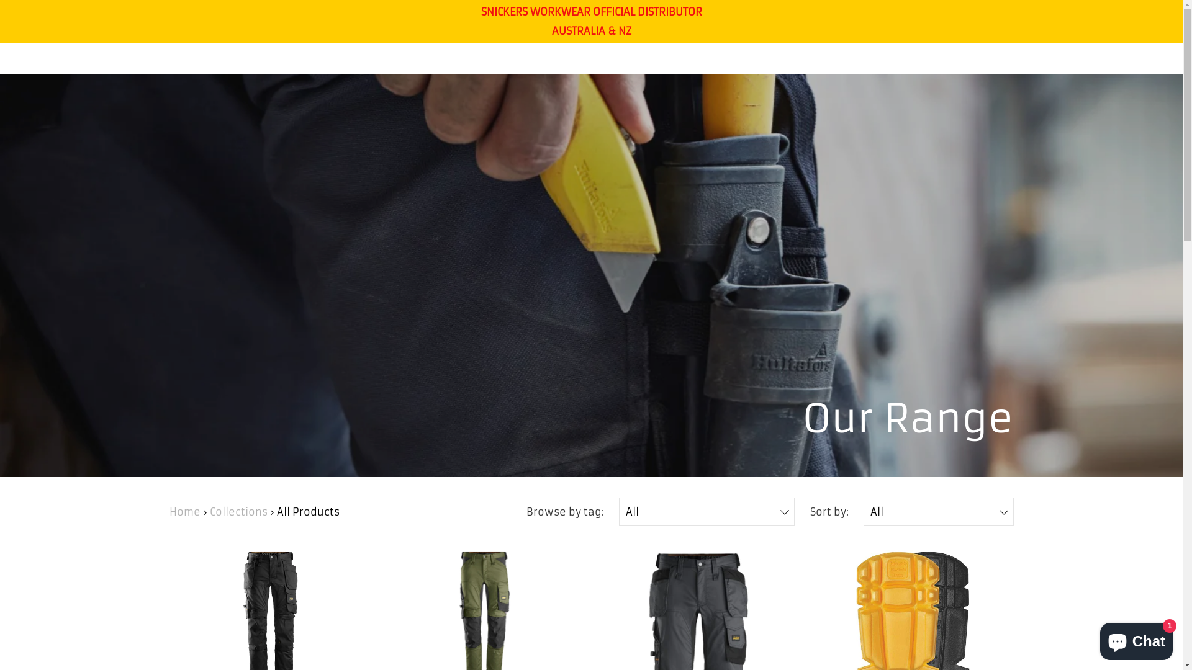 The image size is (1192, 670). What do you see at coordinates (1136, 639) in the screenshot?
I see `Shopify online store chat` at bounding box center [1136, 639].